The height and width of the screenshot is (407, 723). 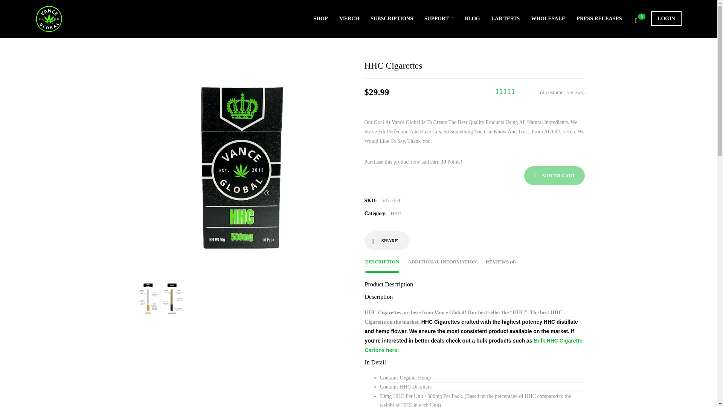 What do you see at coordinates (599, 19) in the screenshot?
I see `PRESS RELEASES` at bounding box center [599, 19].